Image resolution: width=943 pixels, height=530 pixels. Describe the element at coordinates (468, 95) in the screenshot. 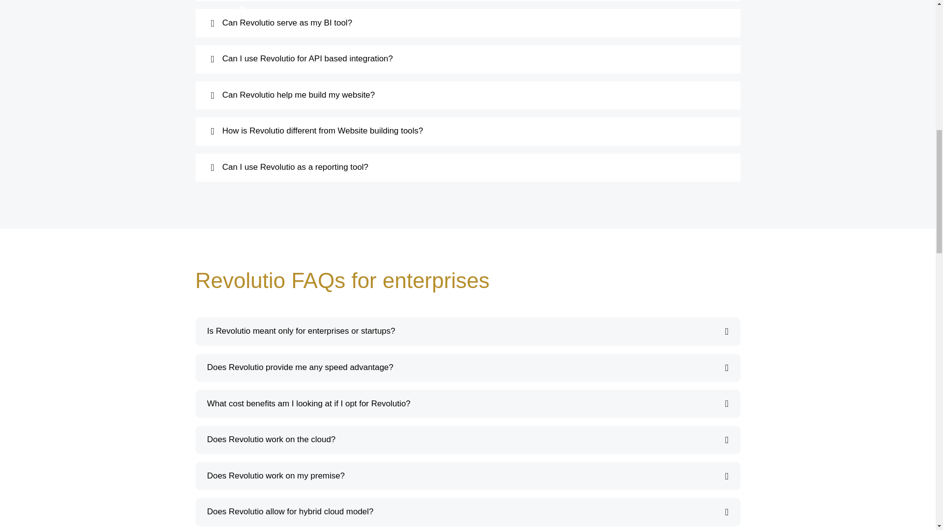

I see `Can Revolutio help me build my website?` at that location.